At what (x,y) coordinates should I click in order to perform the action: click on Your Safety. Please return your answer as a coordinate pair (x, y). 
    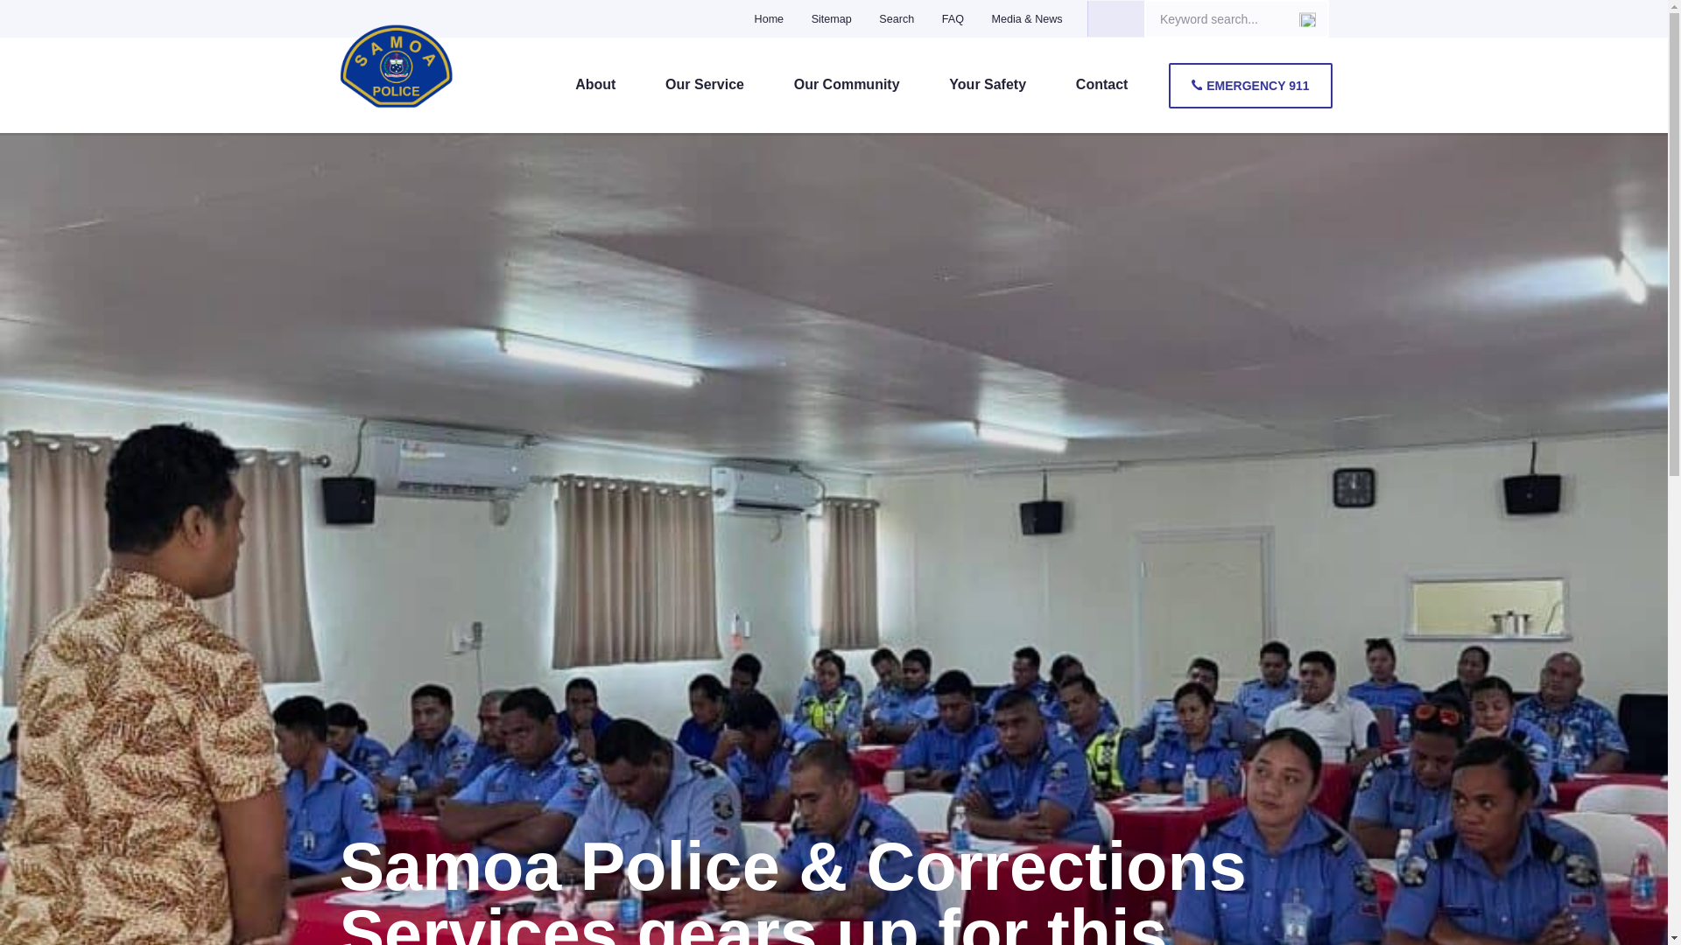
    Looking at the image, I should click on (988, 86).